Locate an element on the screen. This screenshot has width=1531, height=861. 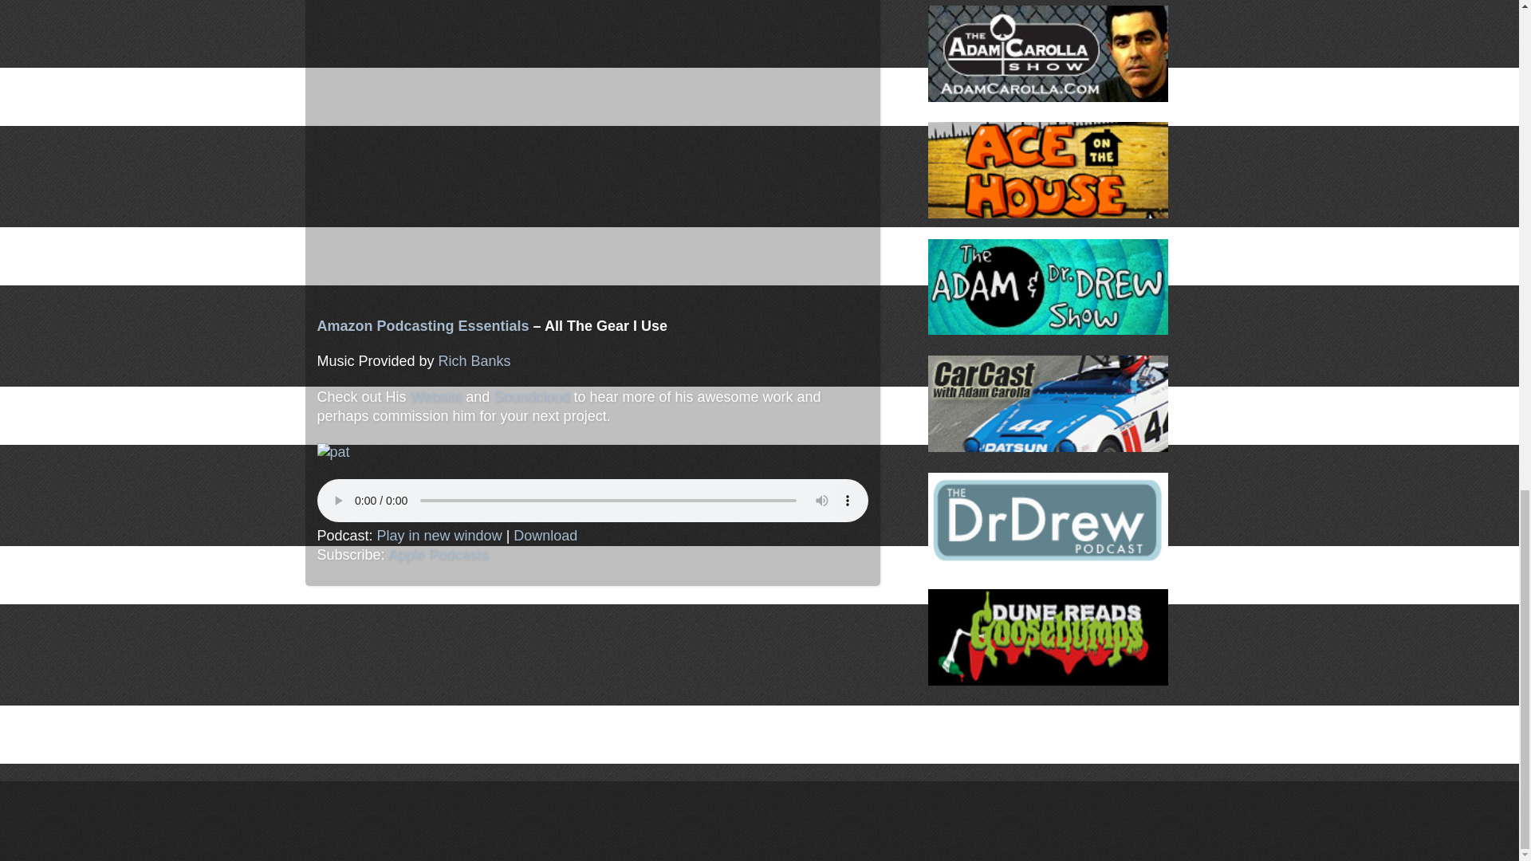
Subscribe on Apple Podcasts is located at coordinates (439, 555).